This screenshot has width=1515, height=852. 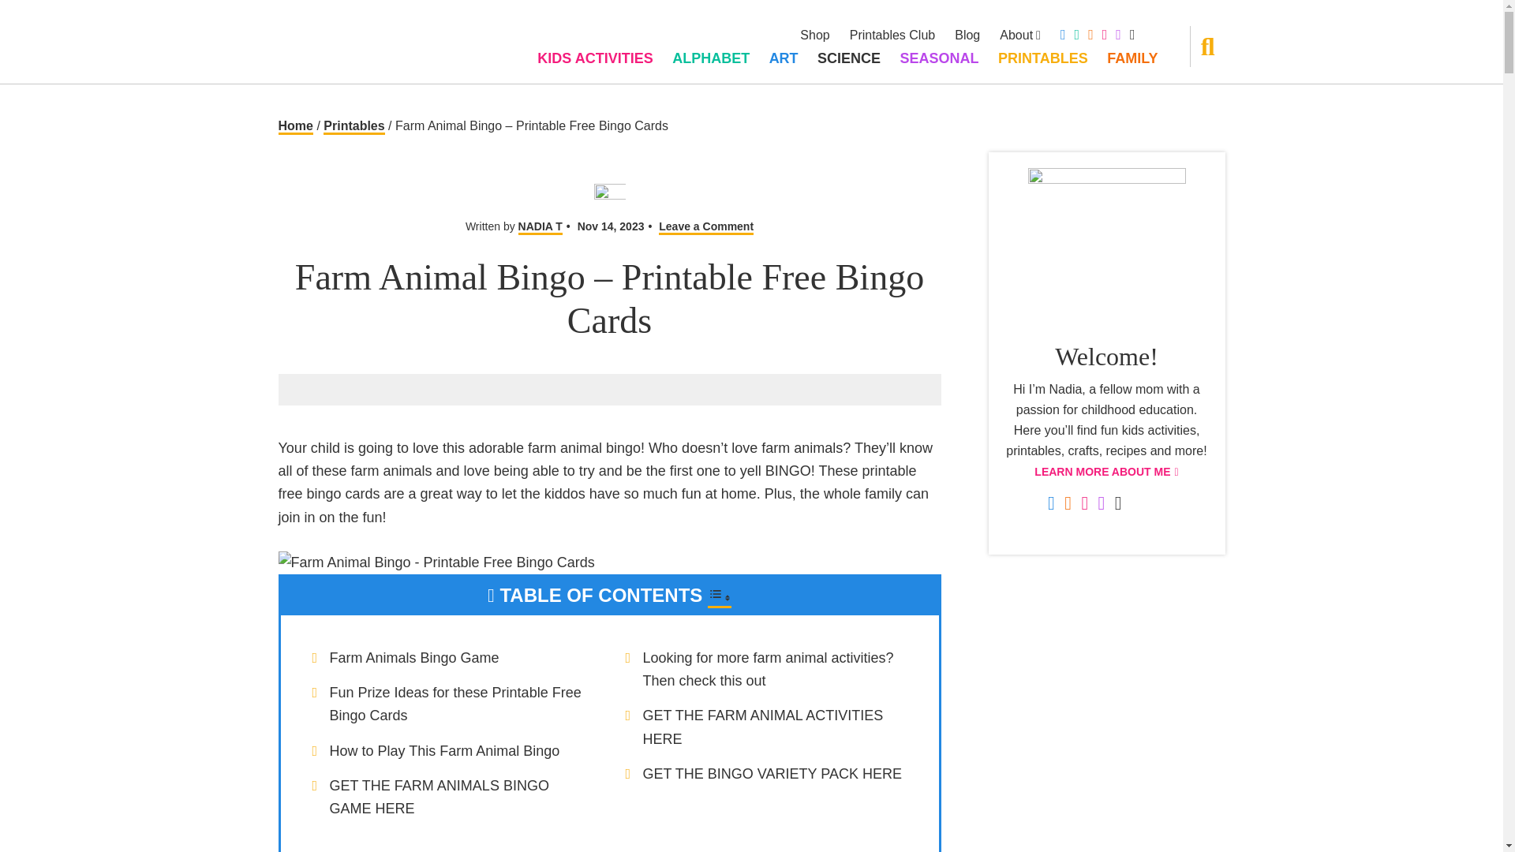 I want to click on About, so click(x=1020, y=35).